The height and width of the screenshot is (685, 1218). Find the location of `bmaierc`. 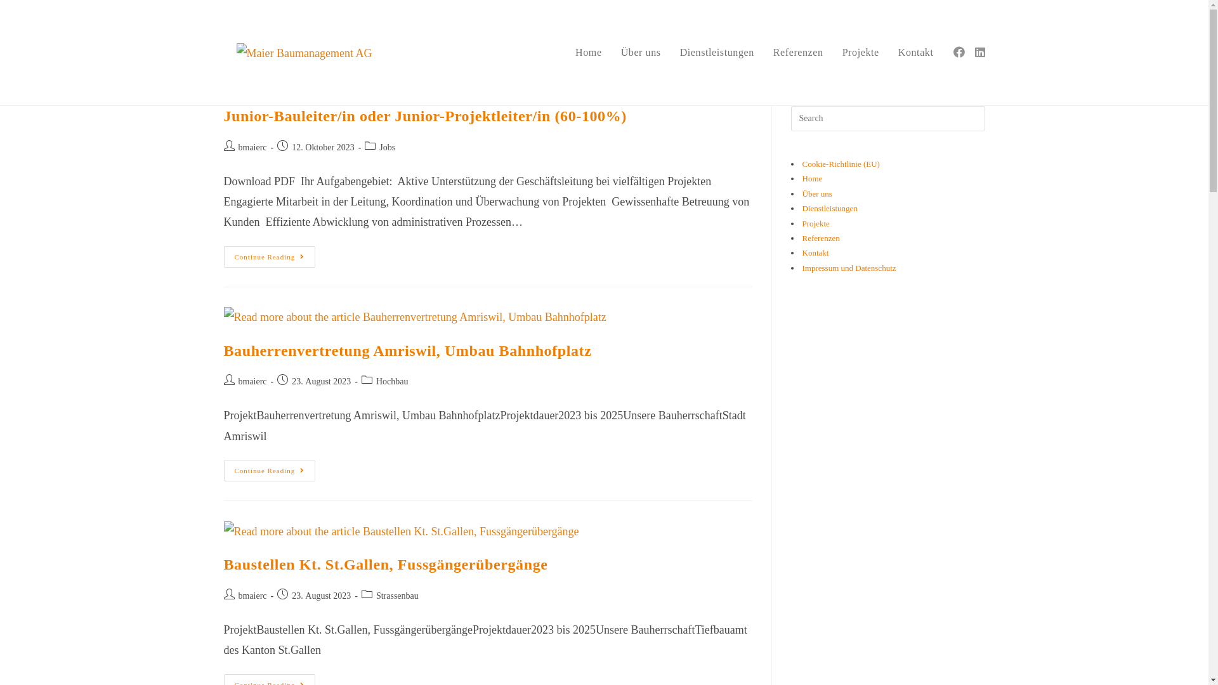

bmaierc is located at coordinates (252, 147).